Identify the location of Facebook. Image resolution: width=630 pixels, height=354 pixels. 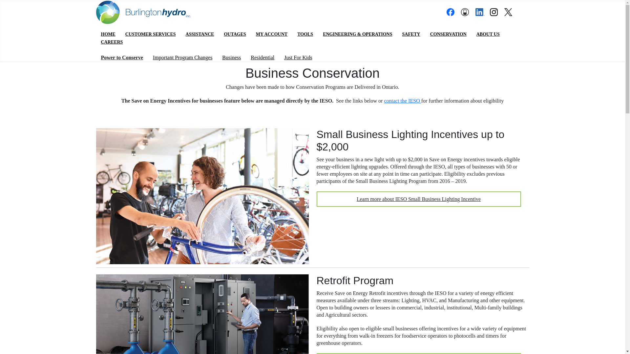
(450, 12).